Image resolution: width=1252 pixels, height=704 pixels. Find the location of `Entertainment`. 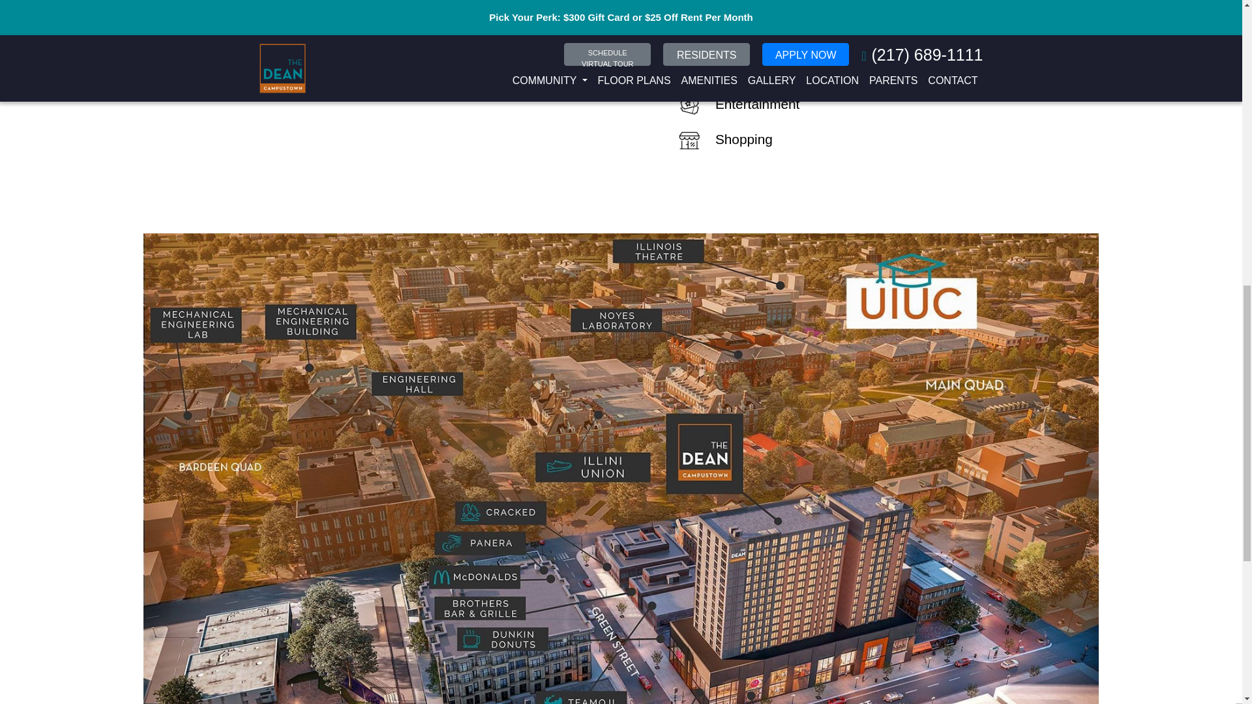

Entertainment is located at coordinates (736, 104).